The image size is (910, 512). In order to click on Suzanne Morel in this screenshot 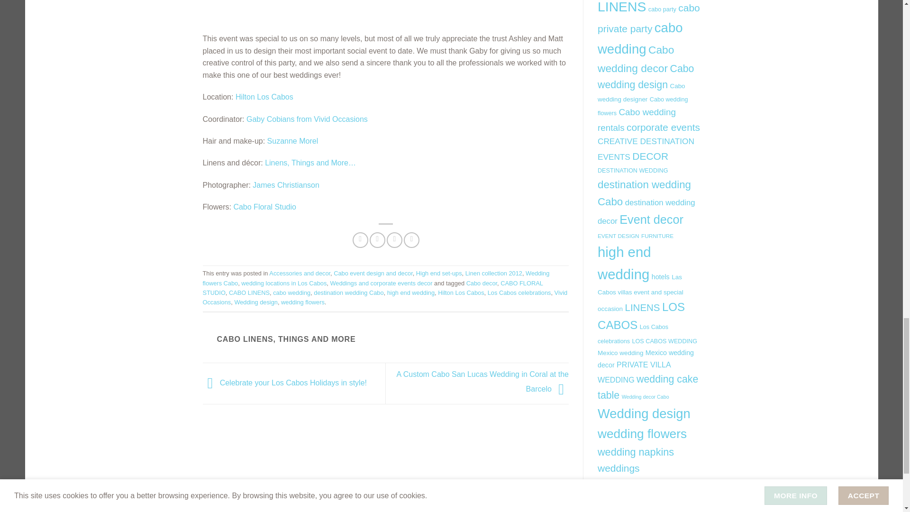, I will do `click(293, 141)`.